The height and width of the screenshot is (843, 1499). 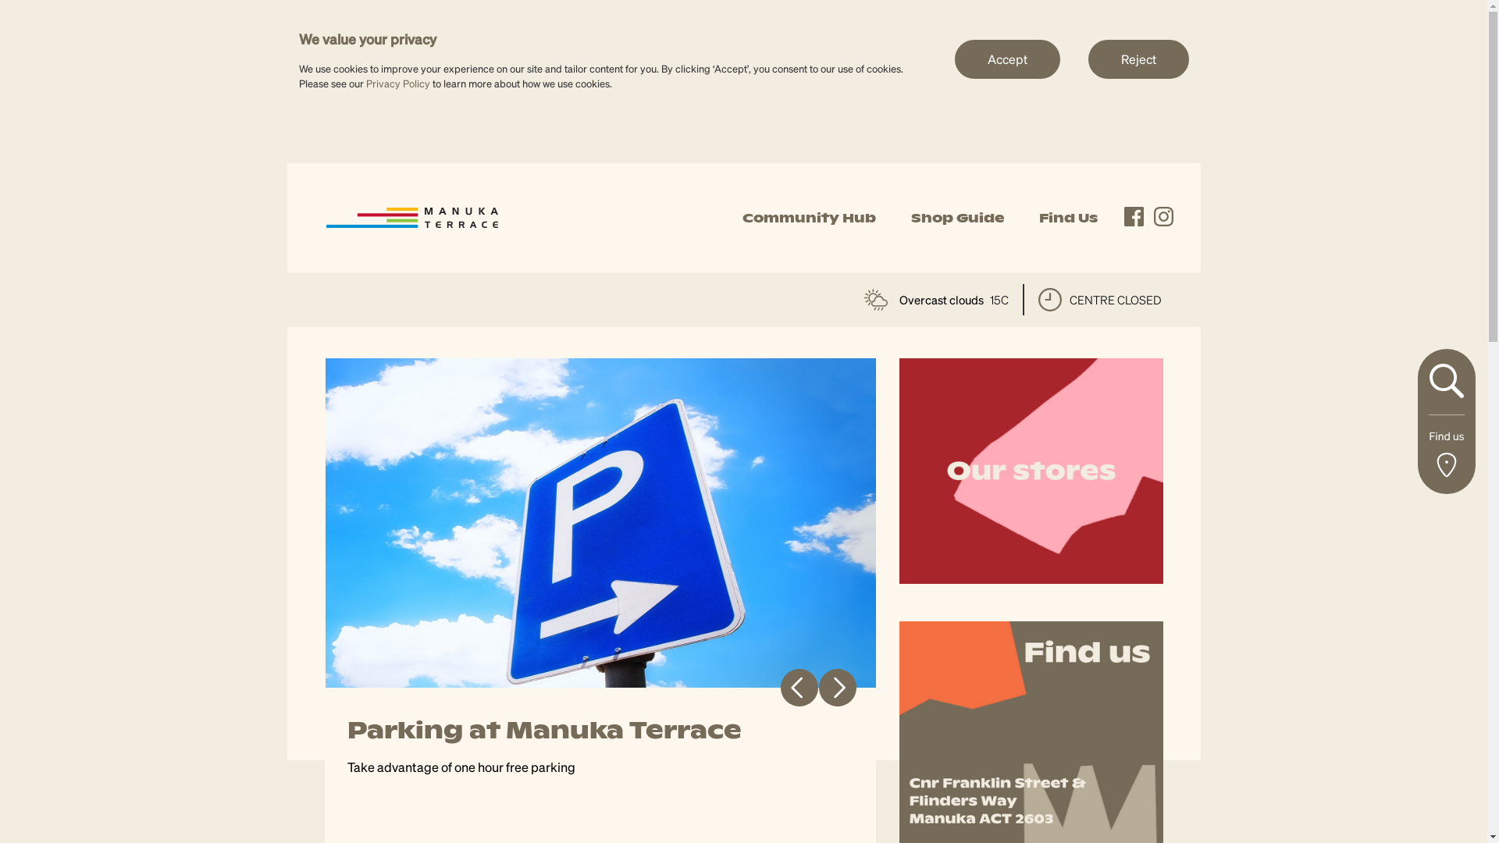 What do you see at coordinates (1068, 219) in the screenshot?
I see `Find Us` at bounding box center [1068, 219].